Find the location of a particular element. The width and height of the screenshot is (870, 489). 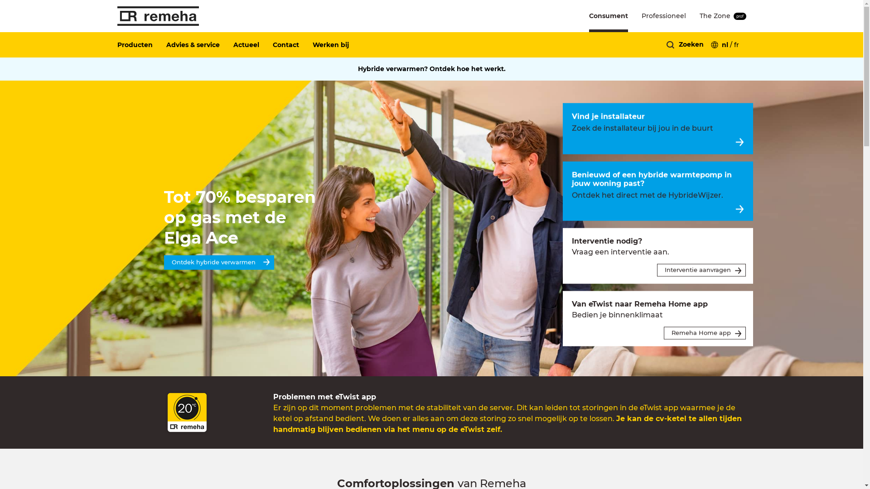

Producten is located at coordinates (141, 45).